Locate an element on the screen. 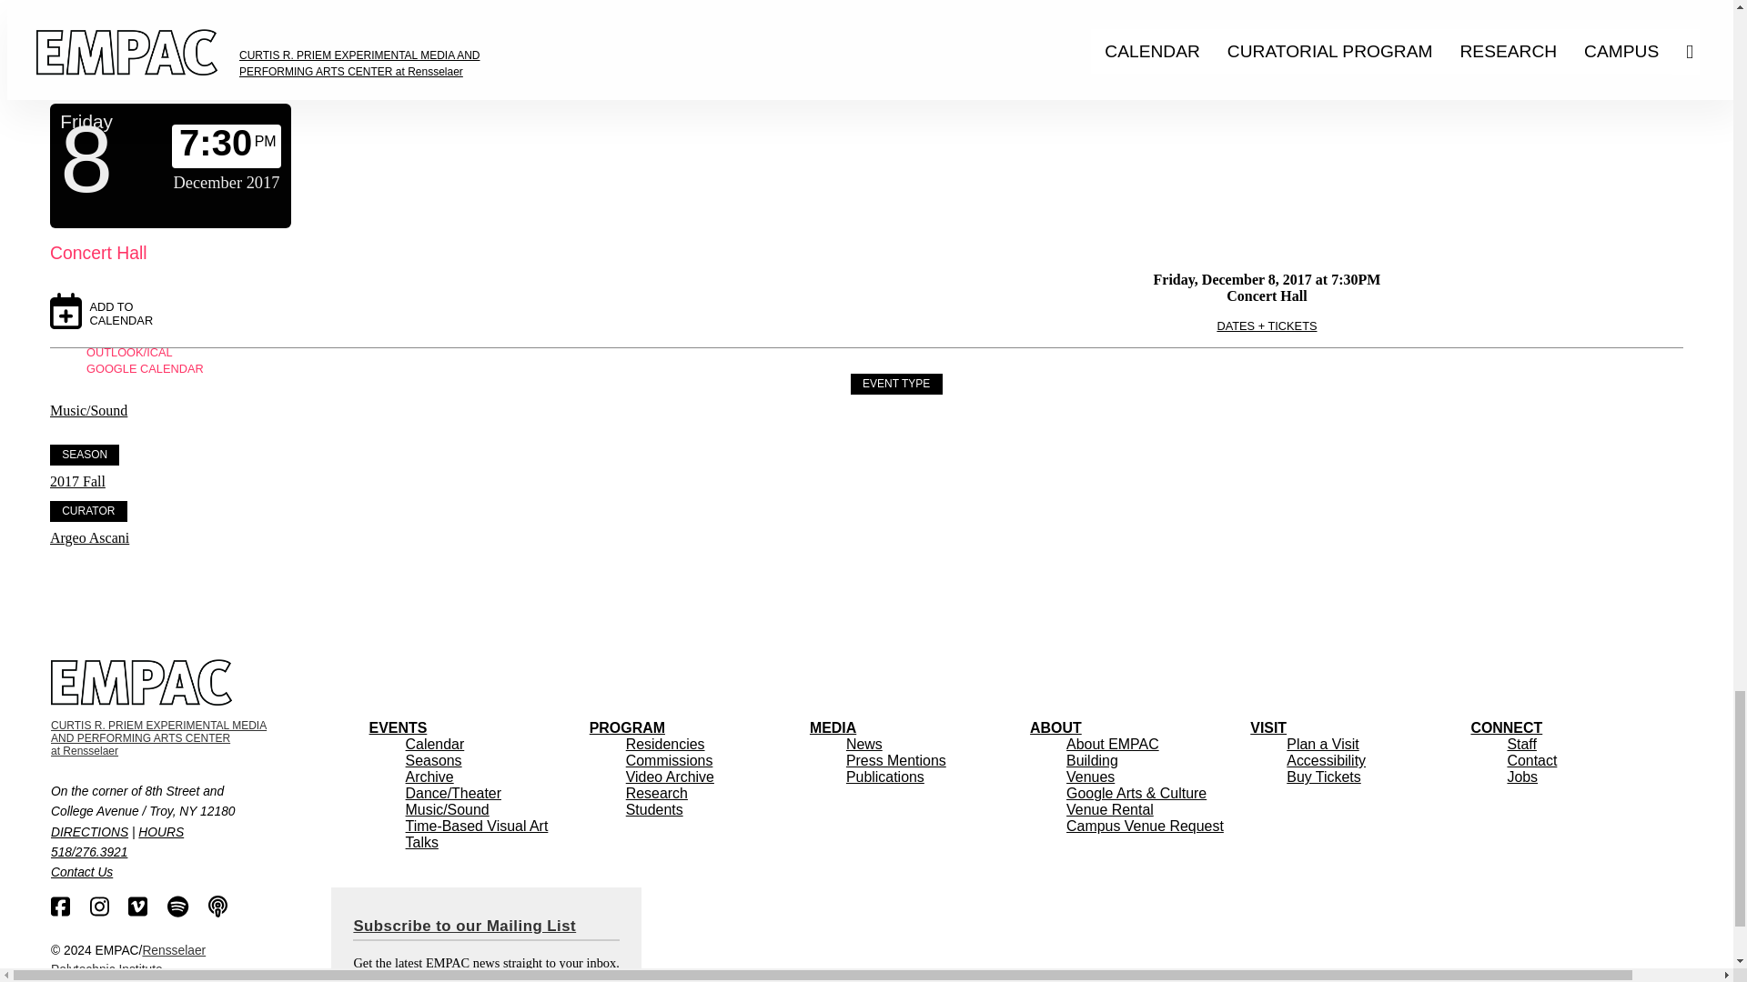  2017 Fall is located at coordinates (77, 480).